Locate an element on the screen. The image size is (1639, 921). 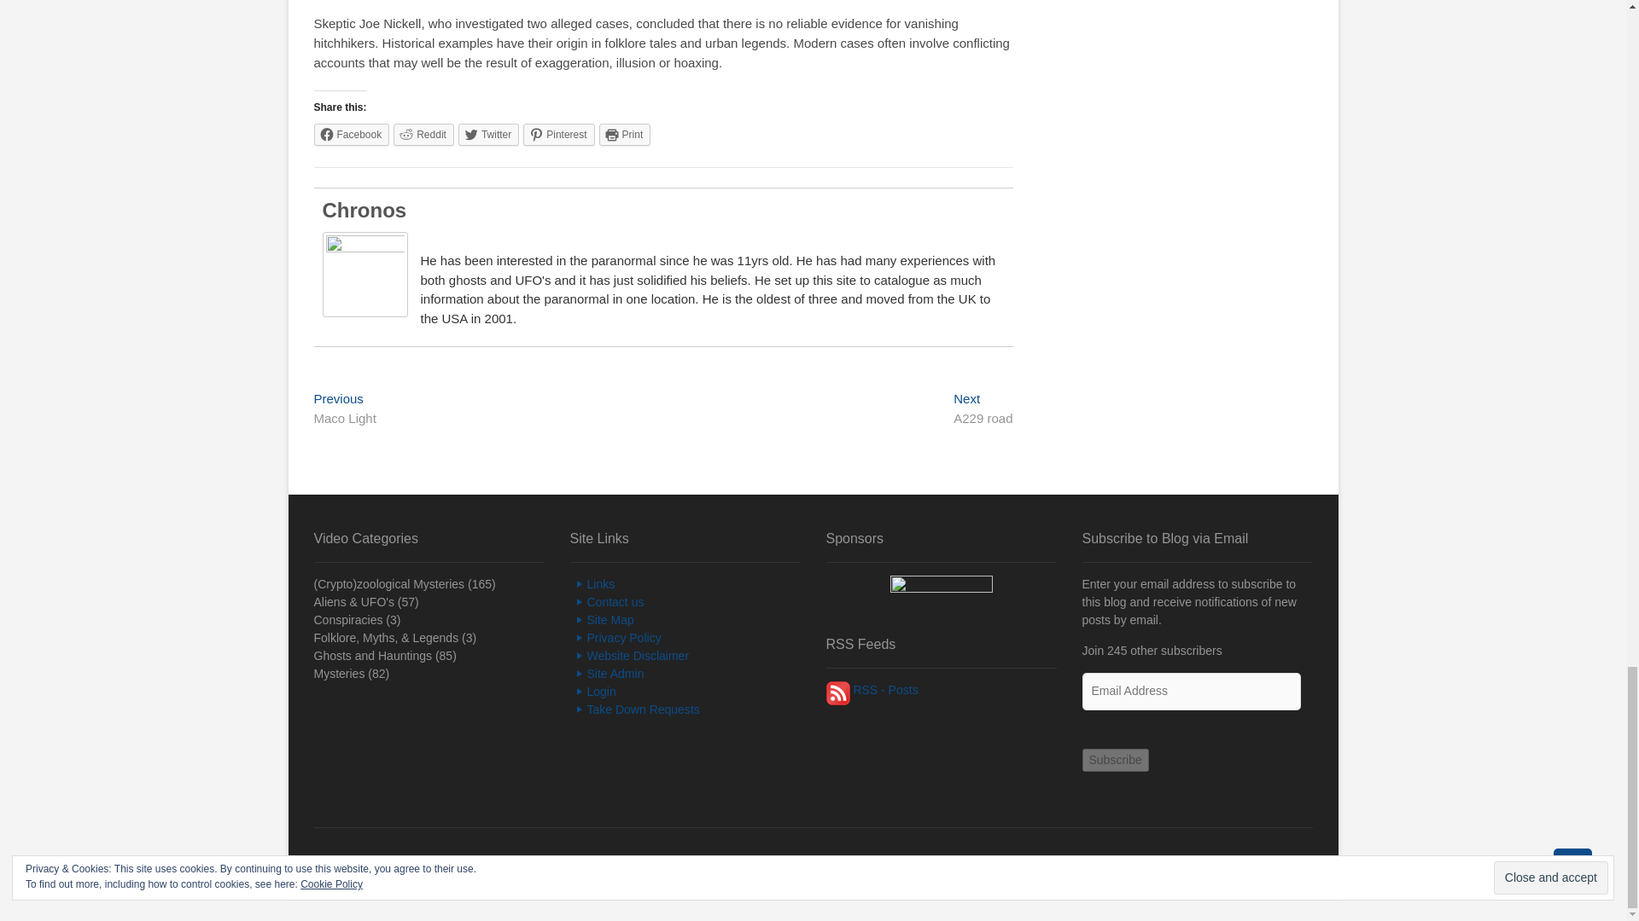
Click to share on Twitter is located at coordinates (488, 134).